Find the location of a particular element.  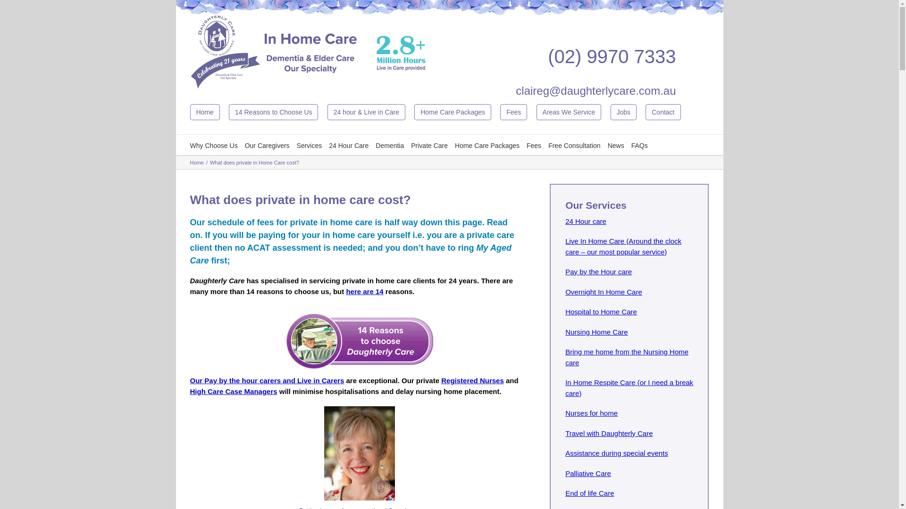

Home is located at coordinates (196, 163).